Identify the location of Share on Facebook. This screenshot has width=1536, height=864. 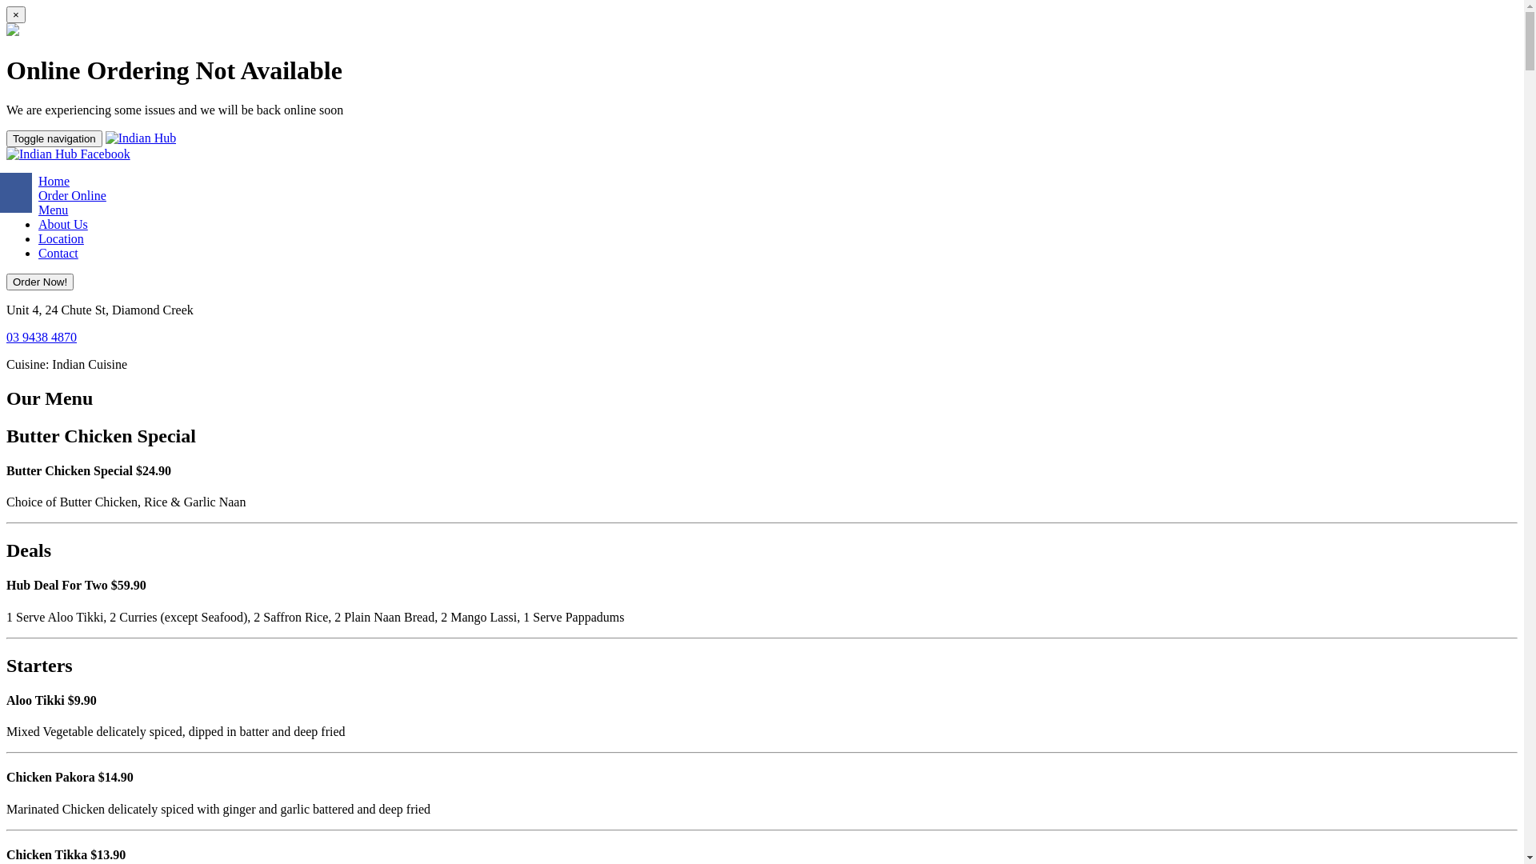
(16, 193).